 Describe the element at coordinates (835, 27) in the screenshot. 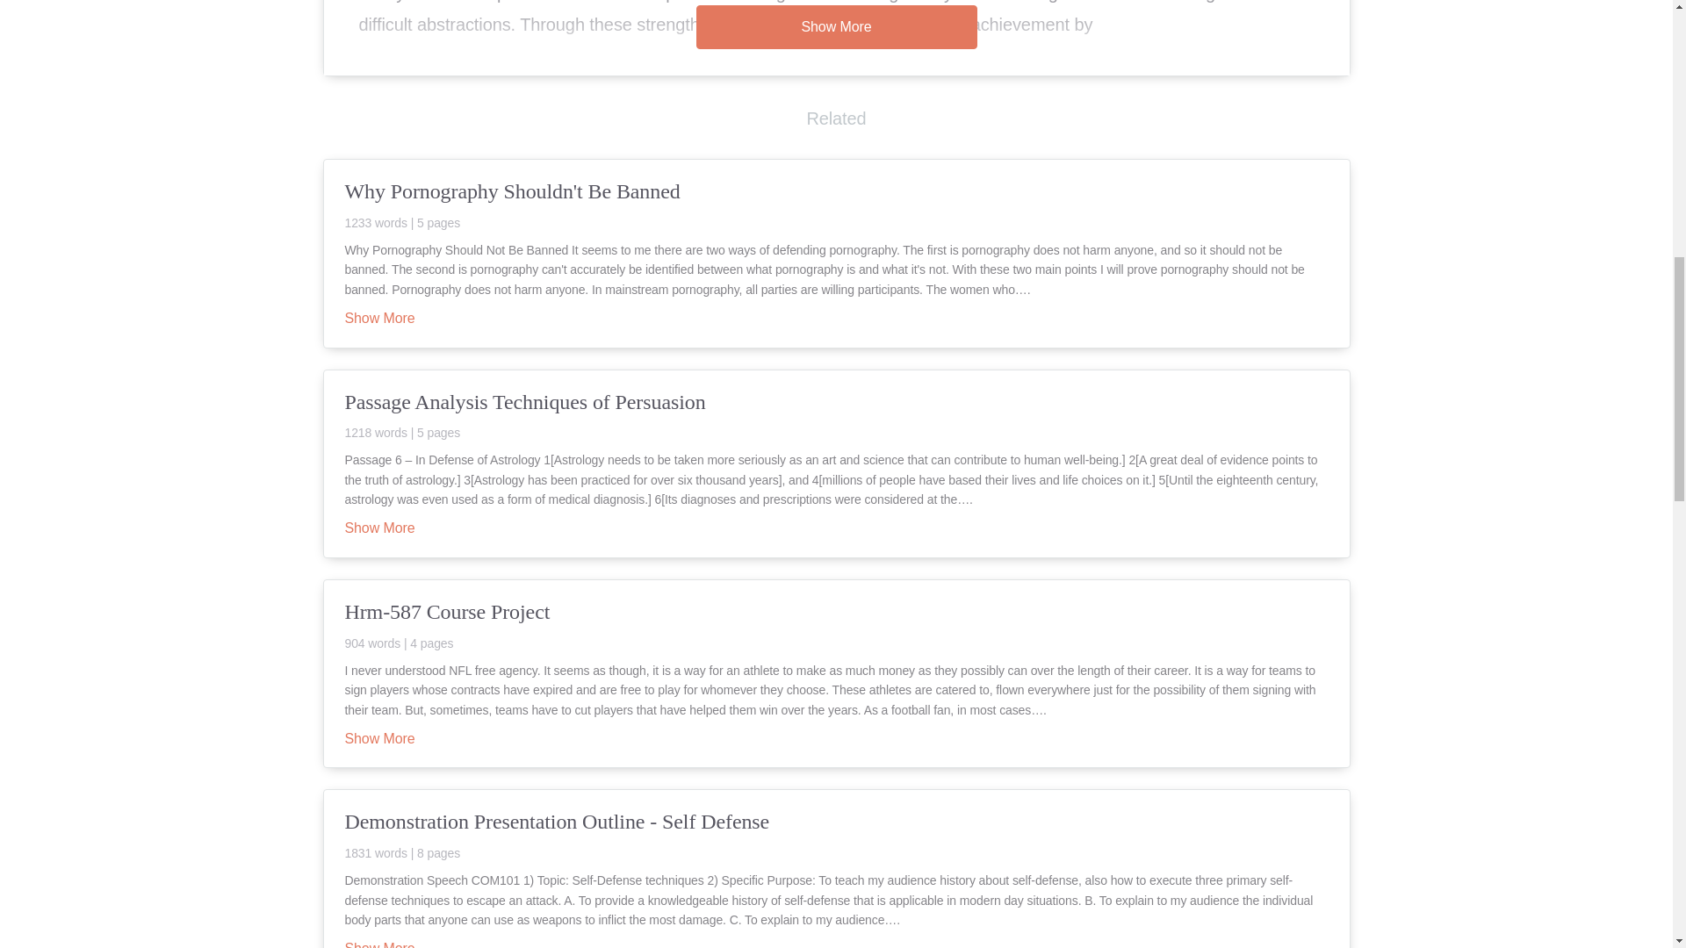

I see `Show More` at that location.